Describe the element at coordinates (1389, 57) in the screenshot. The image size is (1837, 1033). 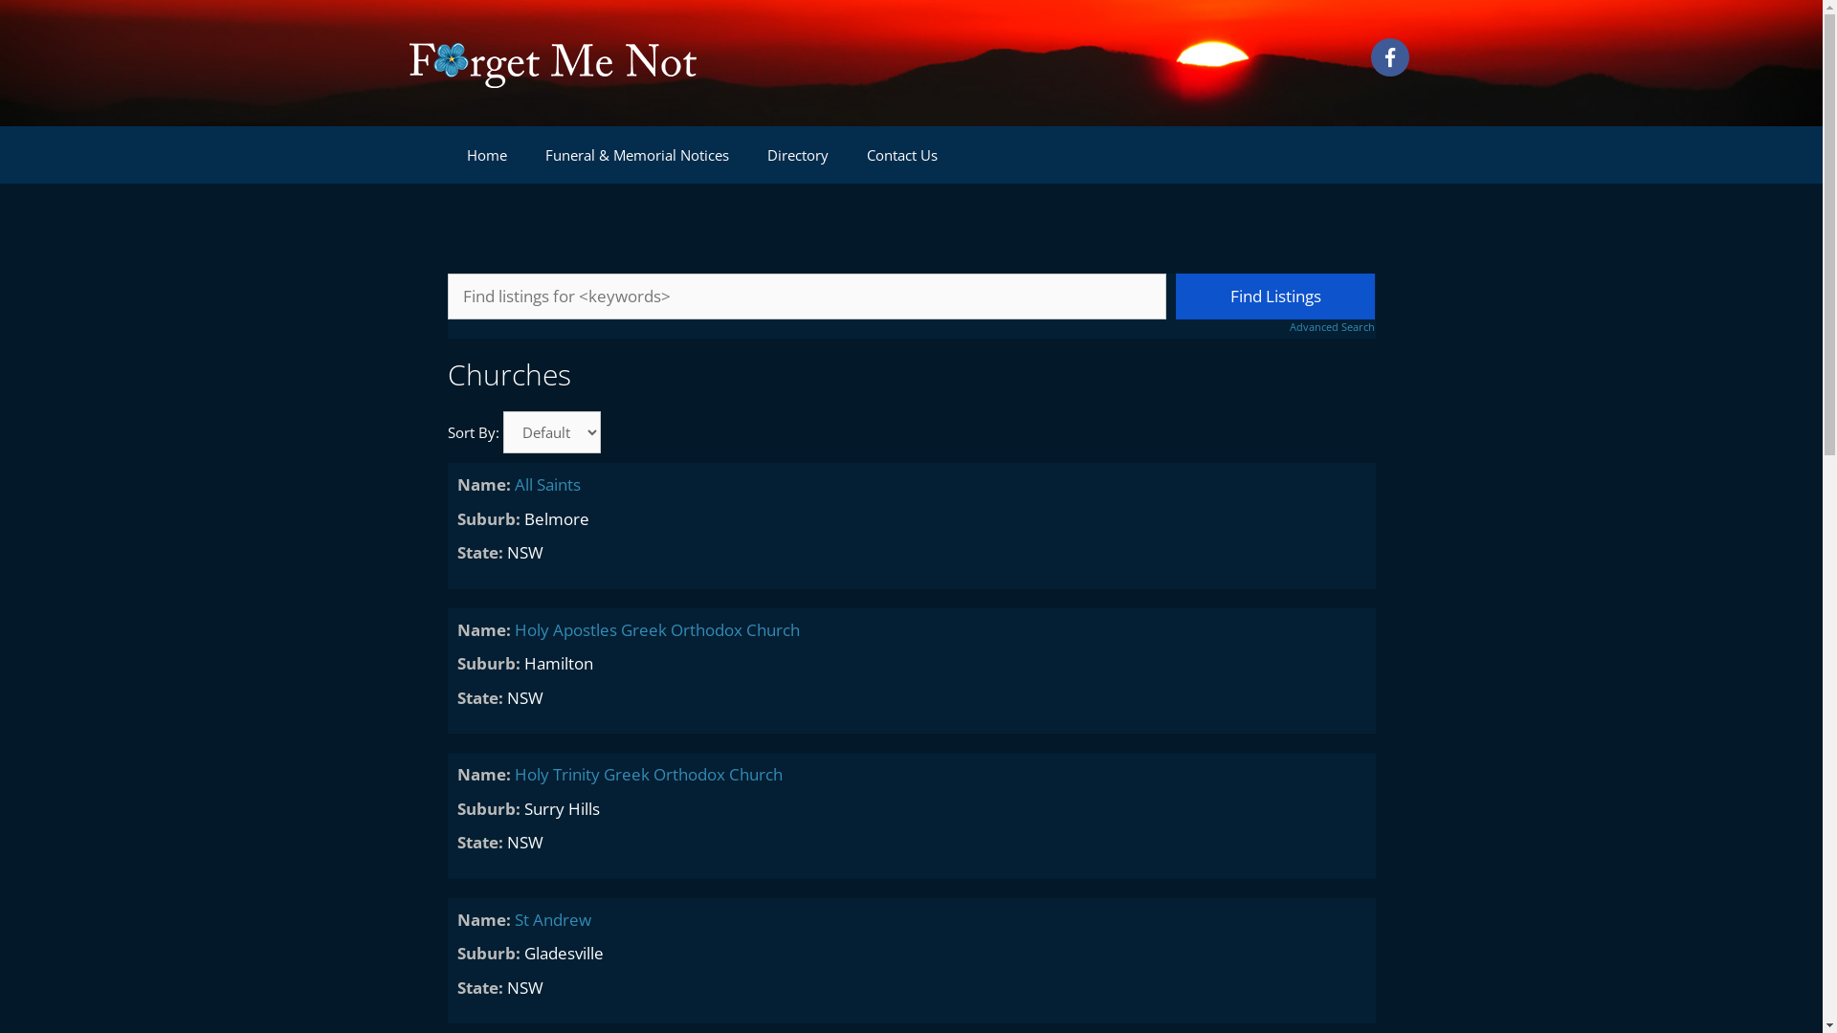
I see `facebook` at that location.